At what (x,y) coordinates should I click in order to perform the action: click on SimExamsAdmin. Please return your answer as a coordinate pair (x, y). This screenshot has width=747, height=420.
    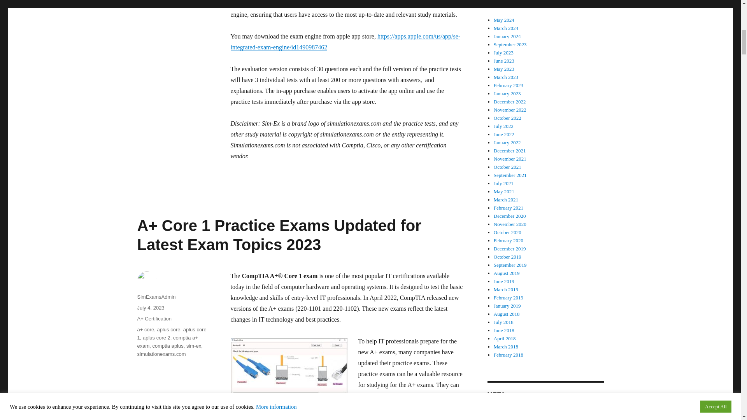
    Looking at the image, I should click on (156, 297).